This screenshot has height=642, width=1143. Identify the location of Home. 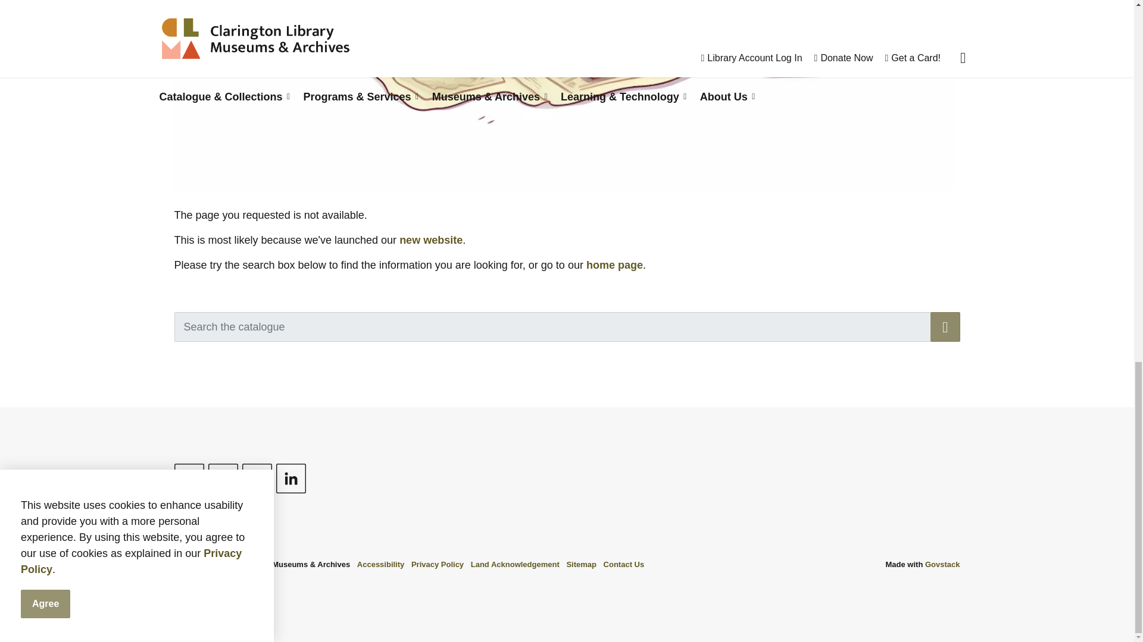
(614, 265).